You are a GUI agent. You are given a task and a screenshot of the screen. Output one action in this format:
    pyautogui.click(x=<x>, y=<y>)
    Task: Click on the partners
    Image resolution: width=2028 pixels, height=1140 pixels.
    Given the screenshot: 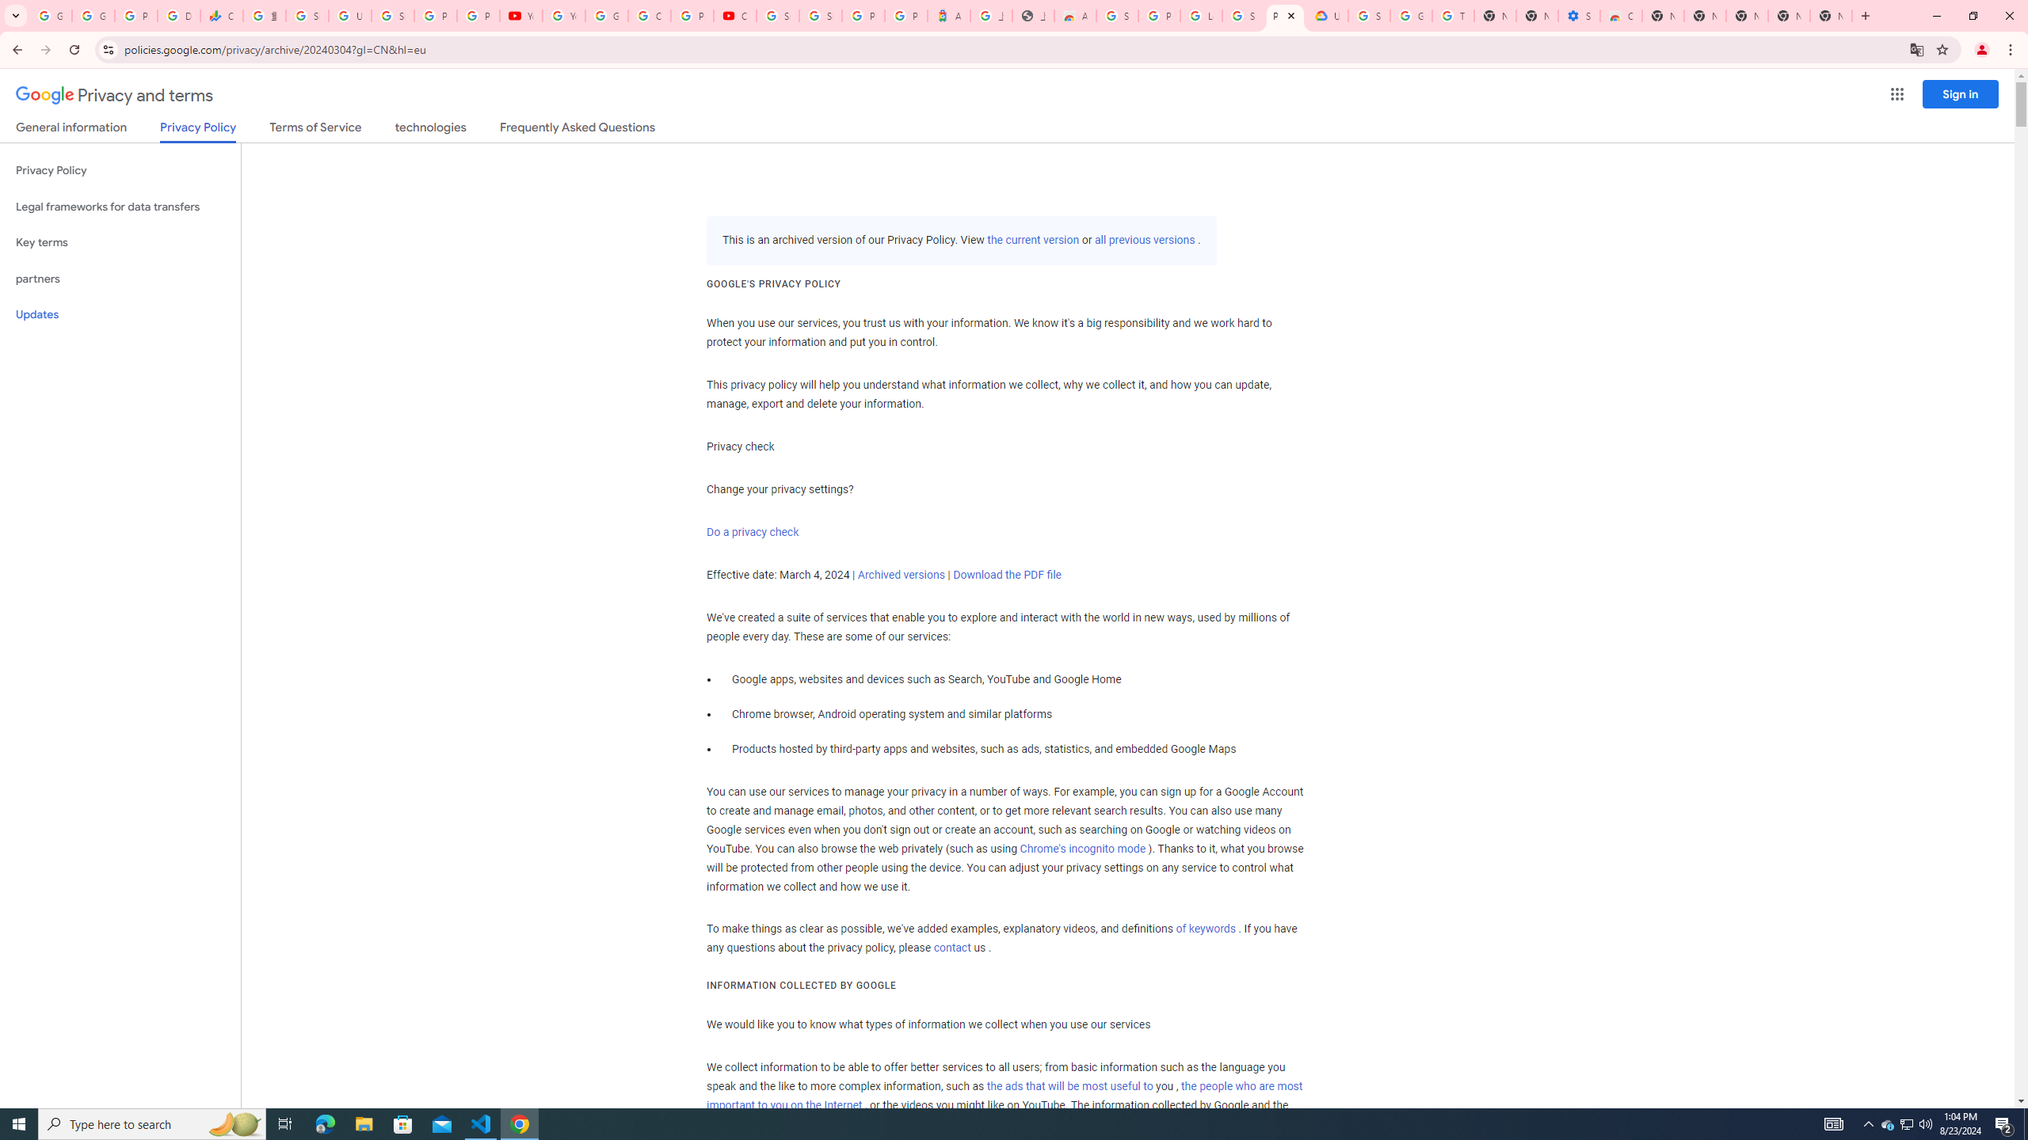 What is the action you would take?
    pyautogui.click(x=120, y=279)
    